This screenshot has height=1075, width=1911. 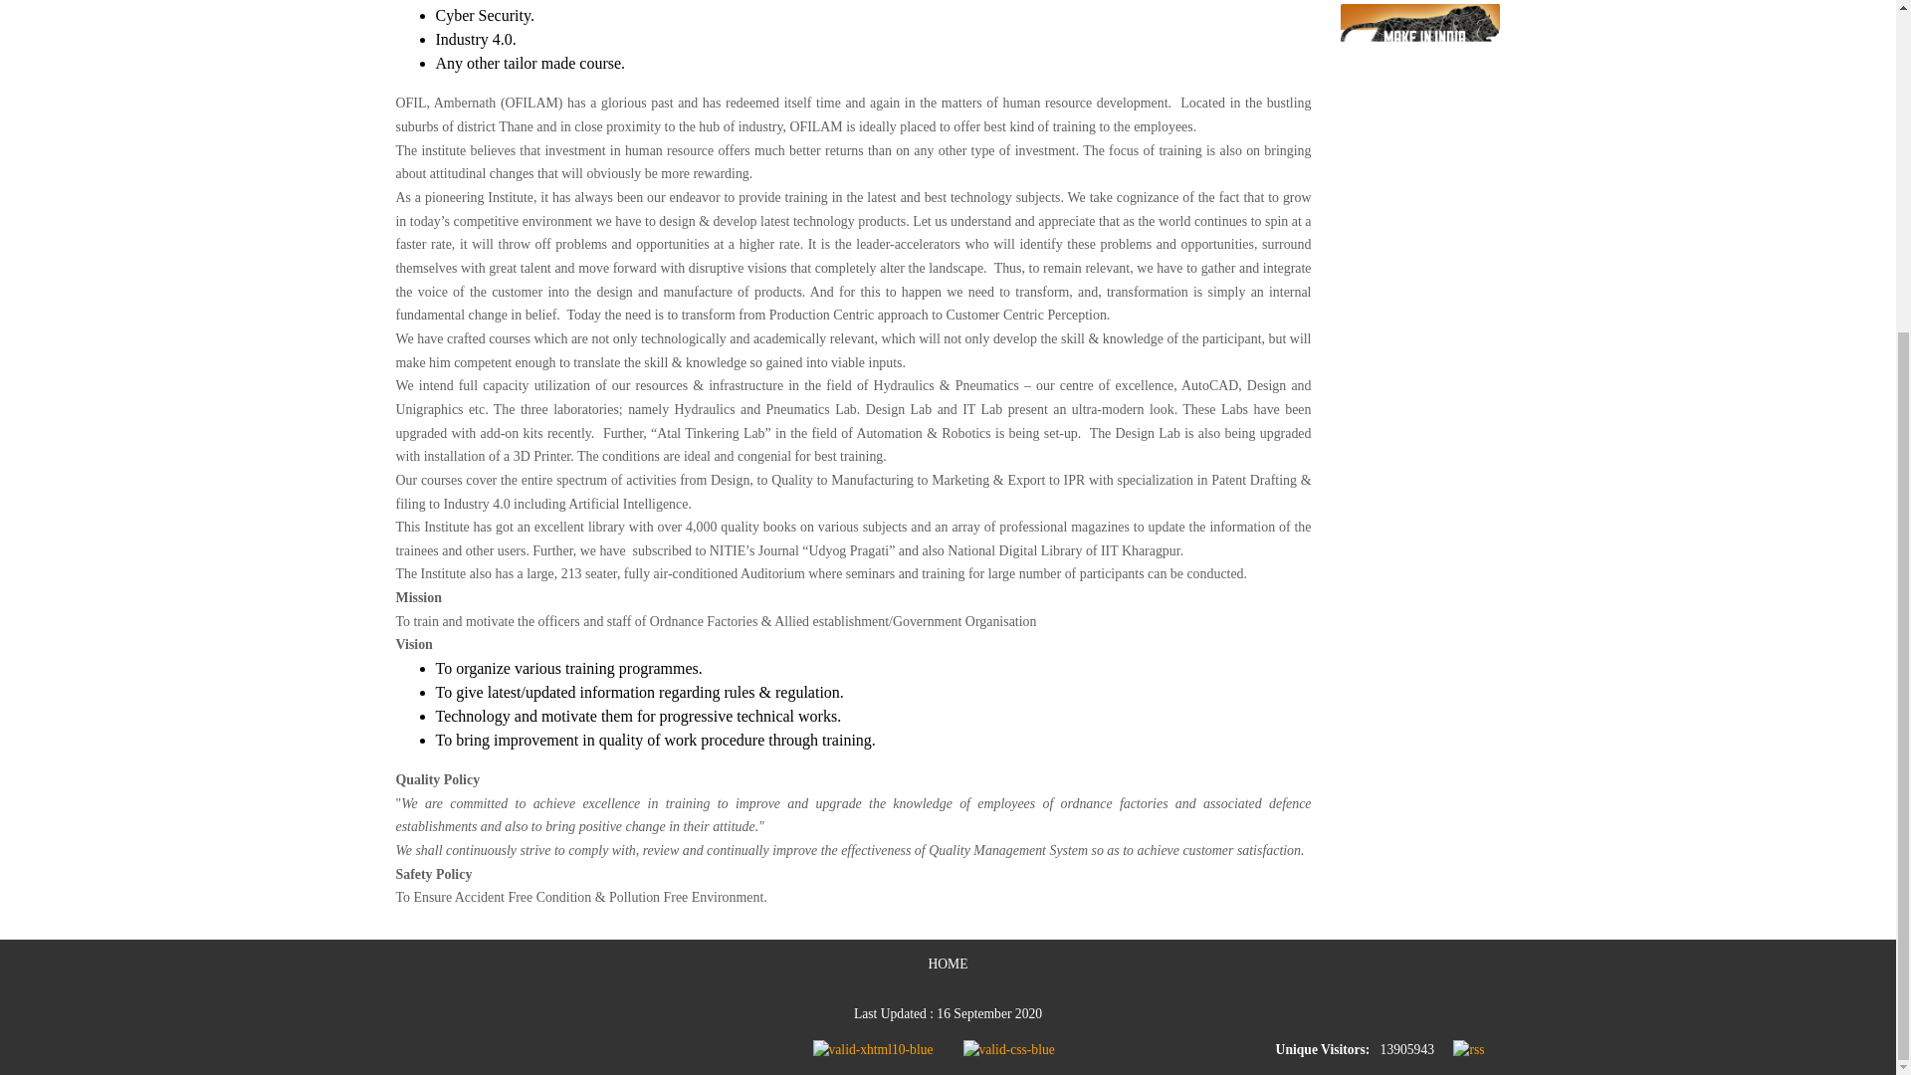 I want to click on RSS Feed, so click(x=1468, y=1049).